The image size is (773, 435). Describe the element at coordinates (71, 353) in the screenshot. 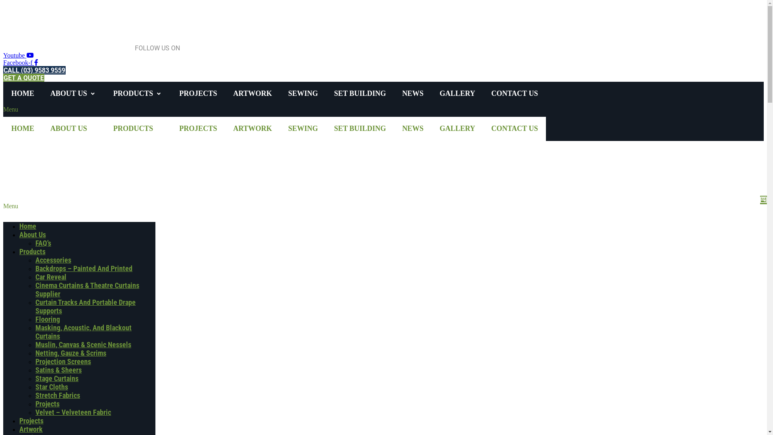

I see `Netting, Gauze & Scrims` at that location.